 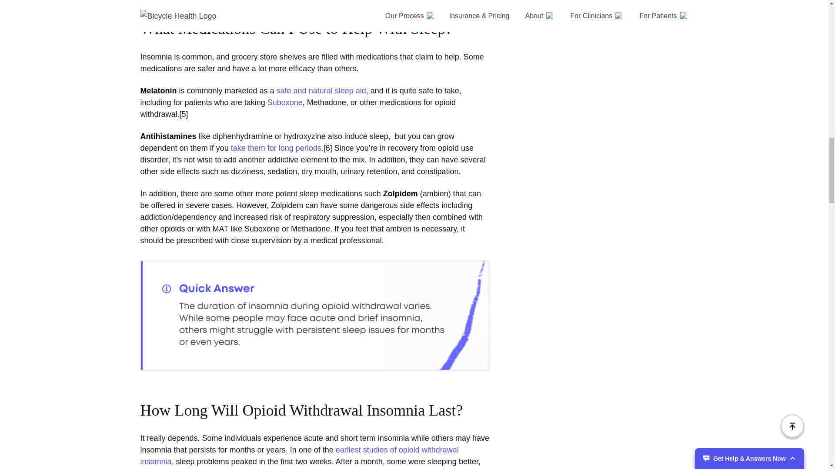 What do you see at coordinates (321, 90) in the screenshot?
I see `safe and natural sleep aid` at bounding box center [321, 90].